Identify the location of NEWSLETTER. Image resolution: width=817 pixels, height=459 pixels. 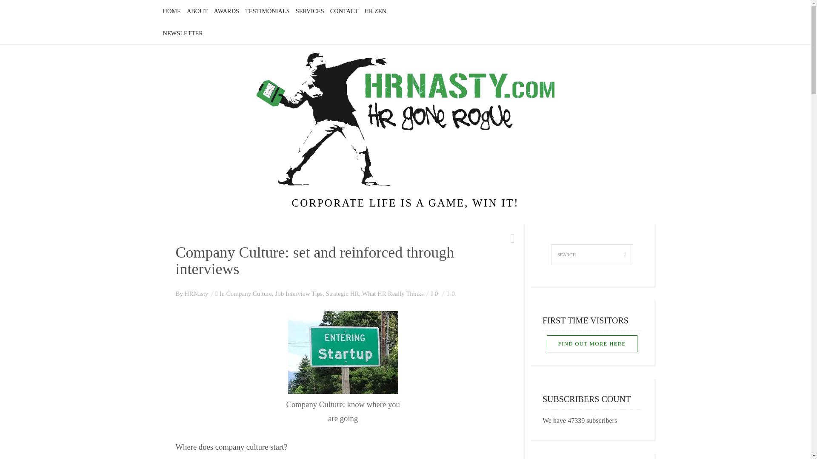
(183, 33).